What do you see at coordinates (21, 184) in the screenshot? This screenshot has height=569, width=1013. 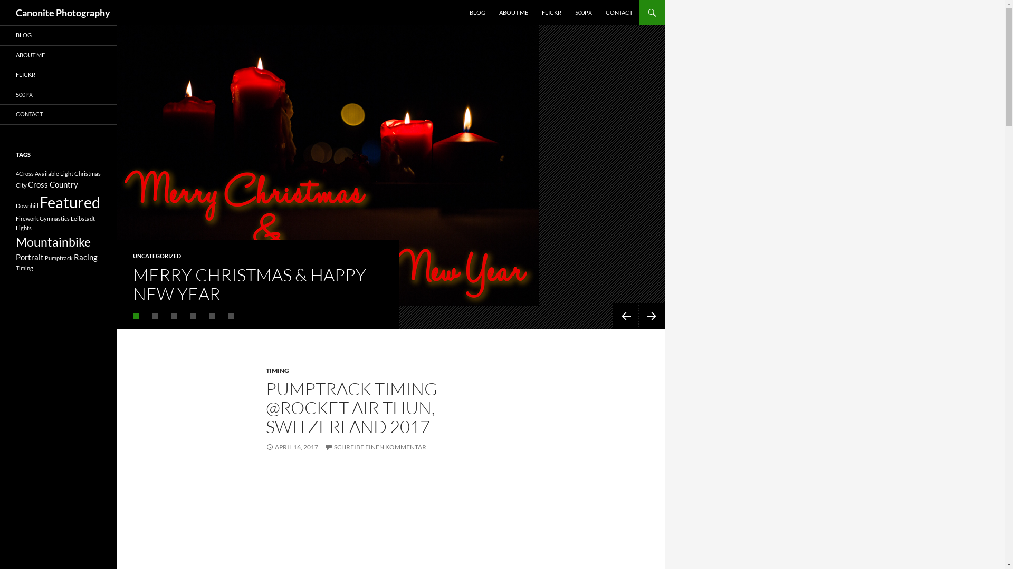 I see `City` at bounding box center [21, 184].